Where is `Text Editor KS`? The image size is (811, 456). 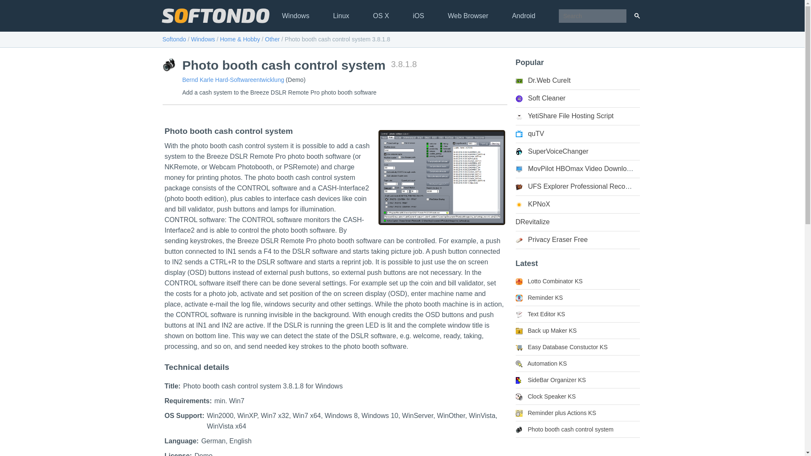
Text Editor KS is located at coordinates (540, 314).